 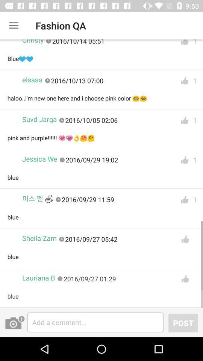 What do you see at coordinates (185, 44) in the screenshot?
I see `like comment` at bounding box center [185, 44].